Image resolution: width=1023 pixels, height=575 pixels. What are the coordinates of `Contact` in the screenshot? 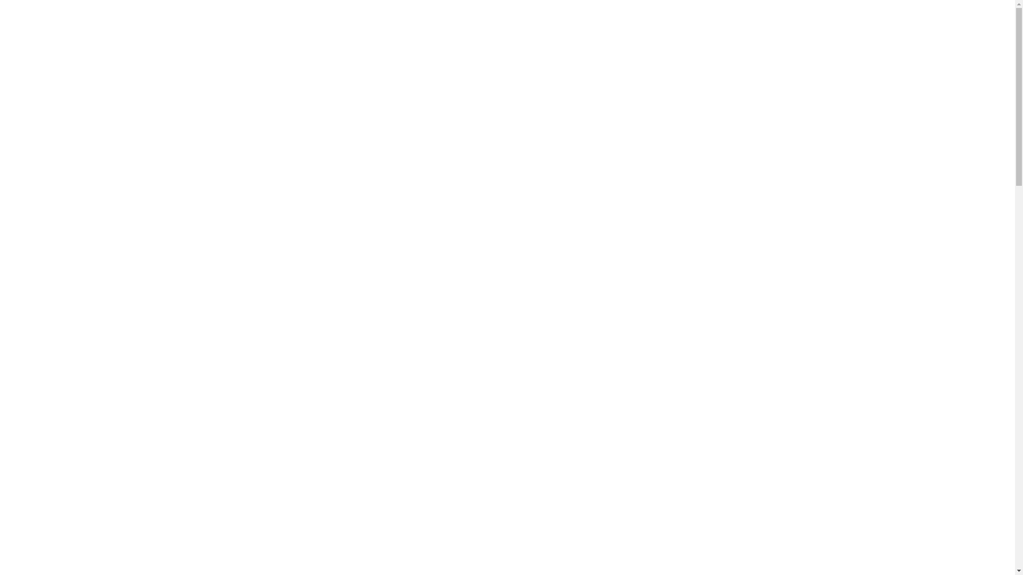 It's located at (242, 252).